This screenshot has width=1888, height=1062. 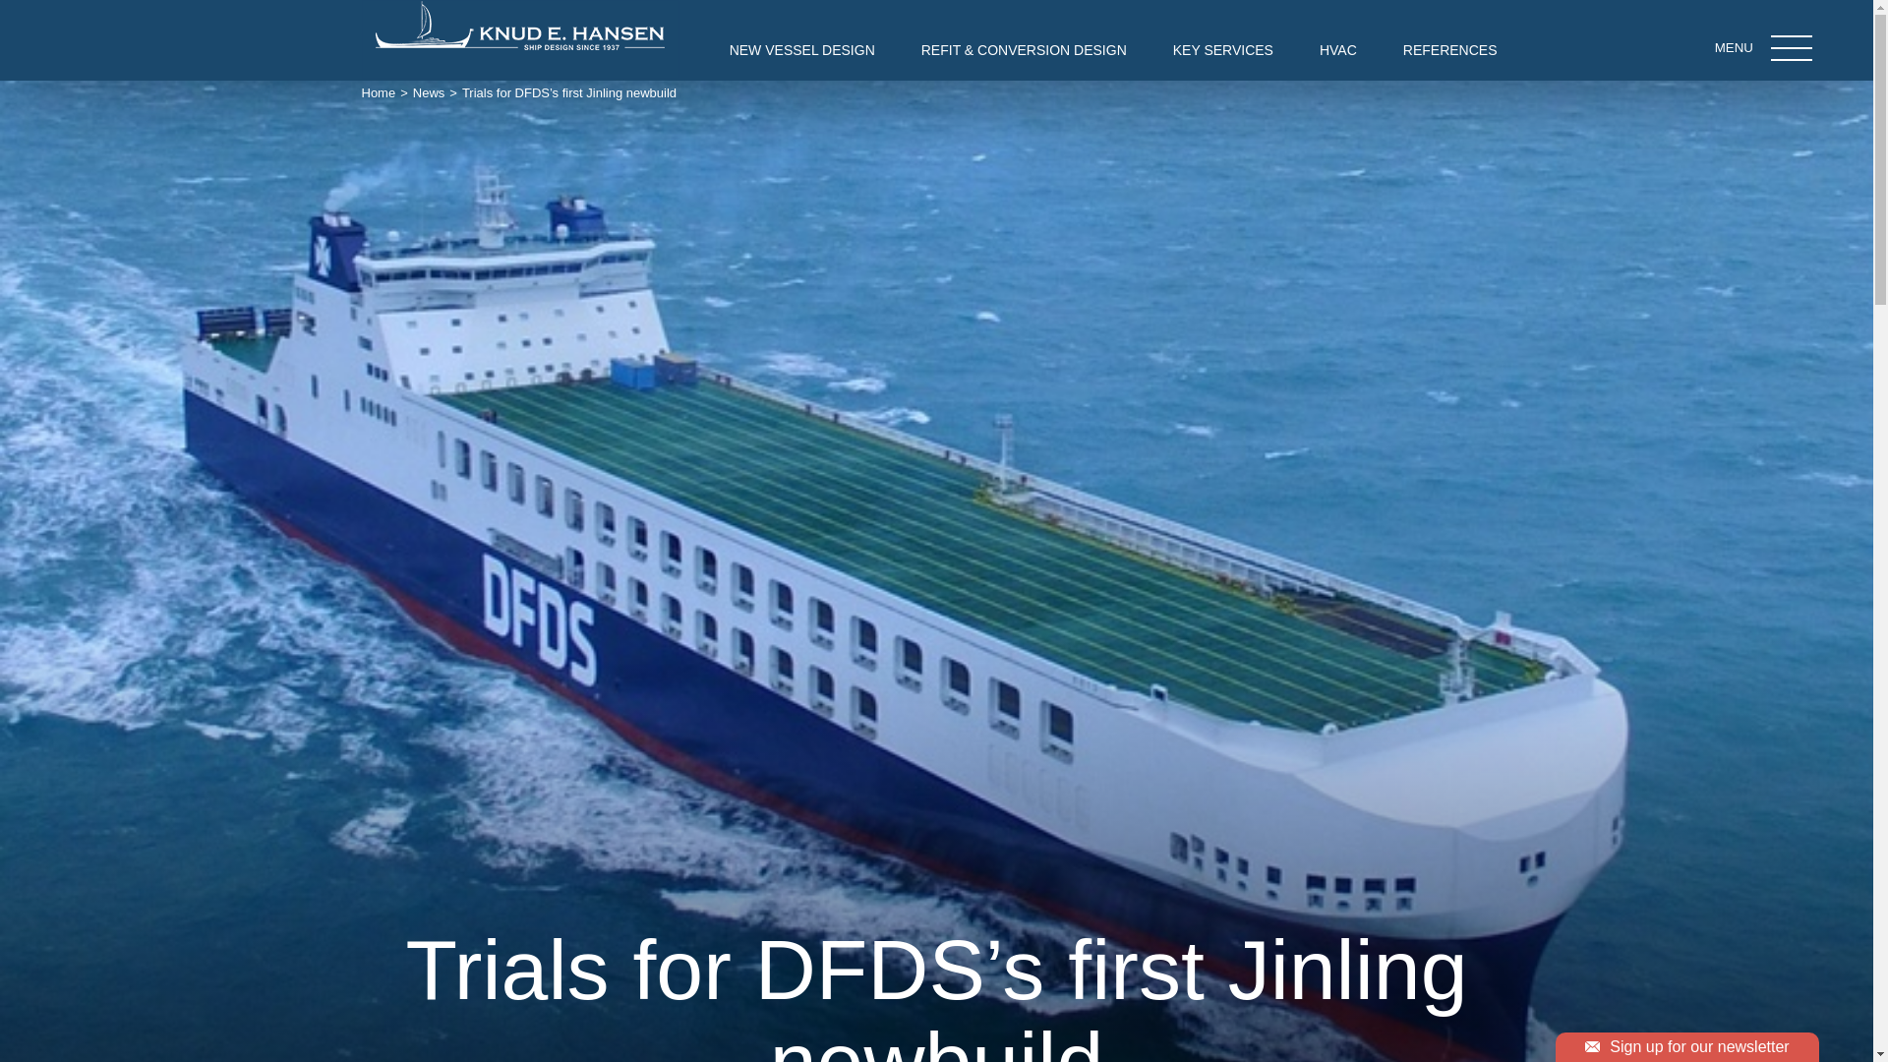 What do you see at coordinates (429, 92) in the screenshot?
I see `News` at bounding box center [429, 92].